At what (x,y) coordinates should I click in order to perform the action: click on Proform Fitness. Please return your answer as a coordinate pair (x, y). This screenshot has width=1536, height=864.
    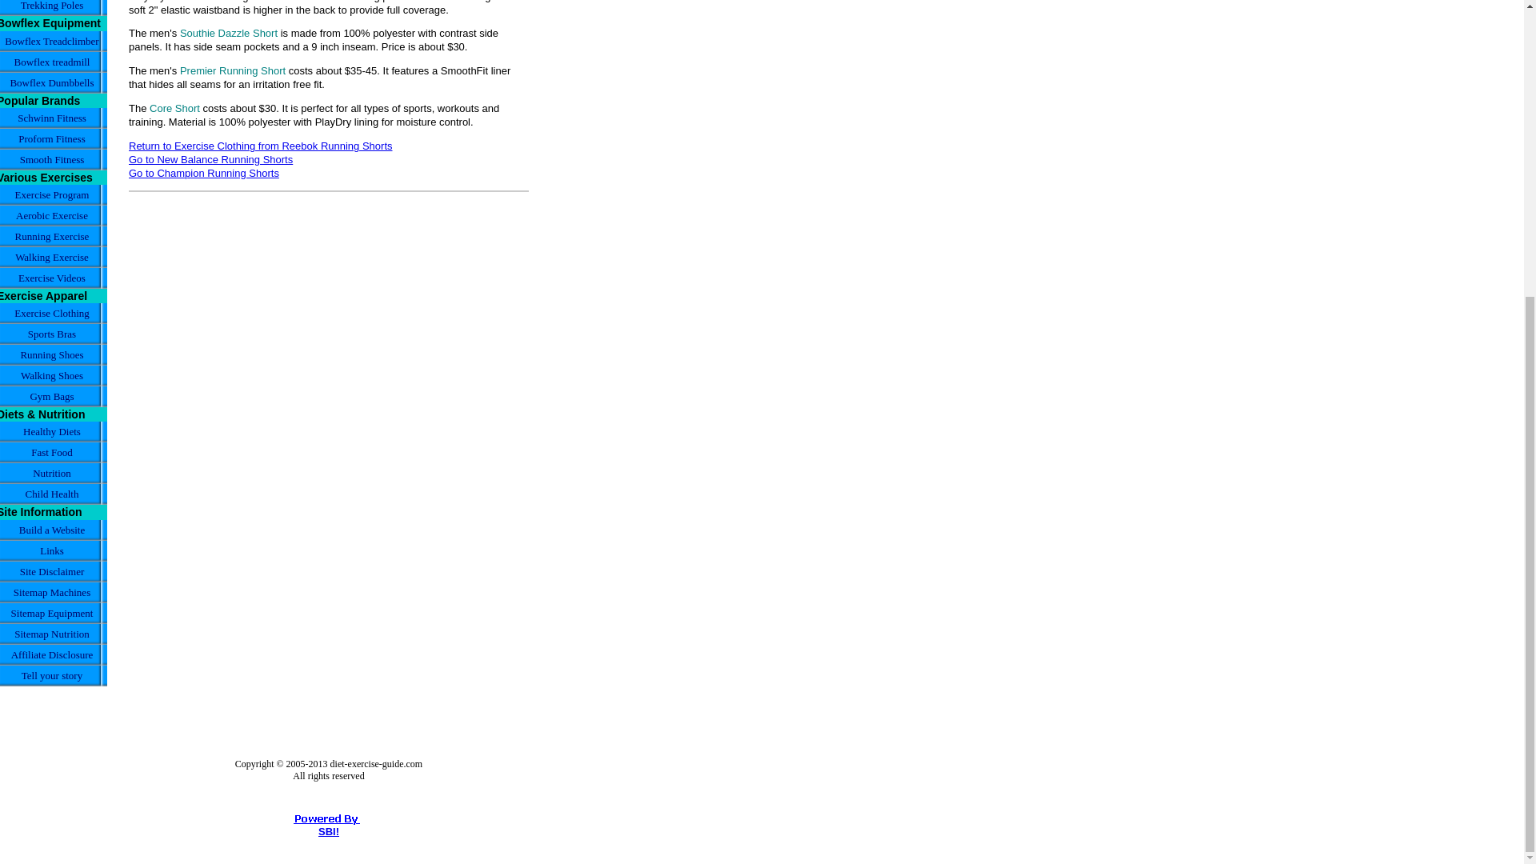
    Looking at the image, I should click on (54, 138).